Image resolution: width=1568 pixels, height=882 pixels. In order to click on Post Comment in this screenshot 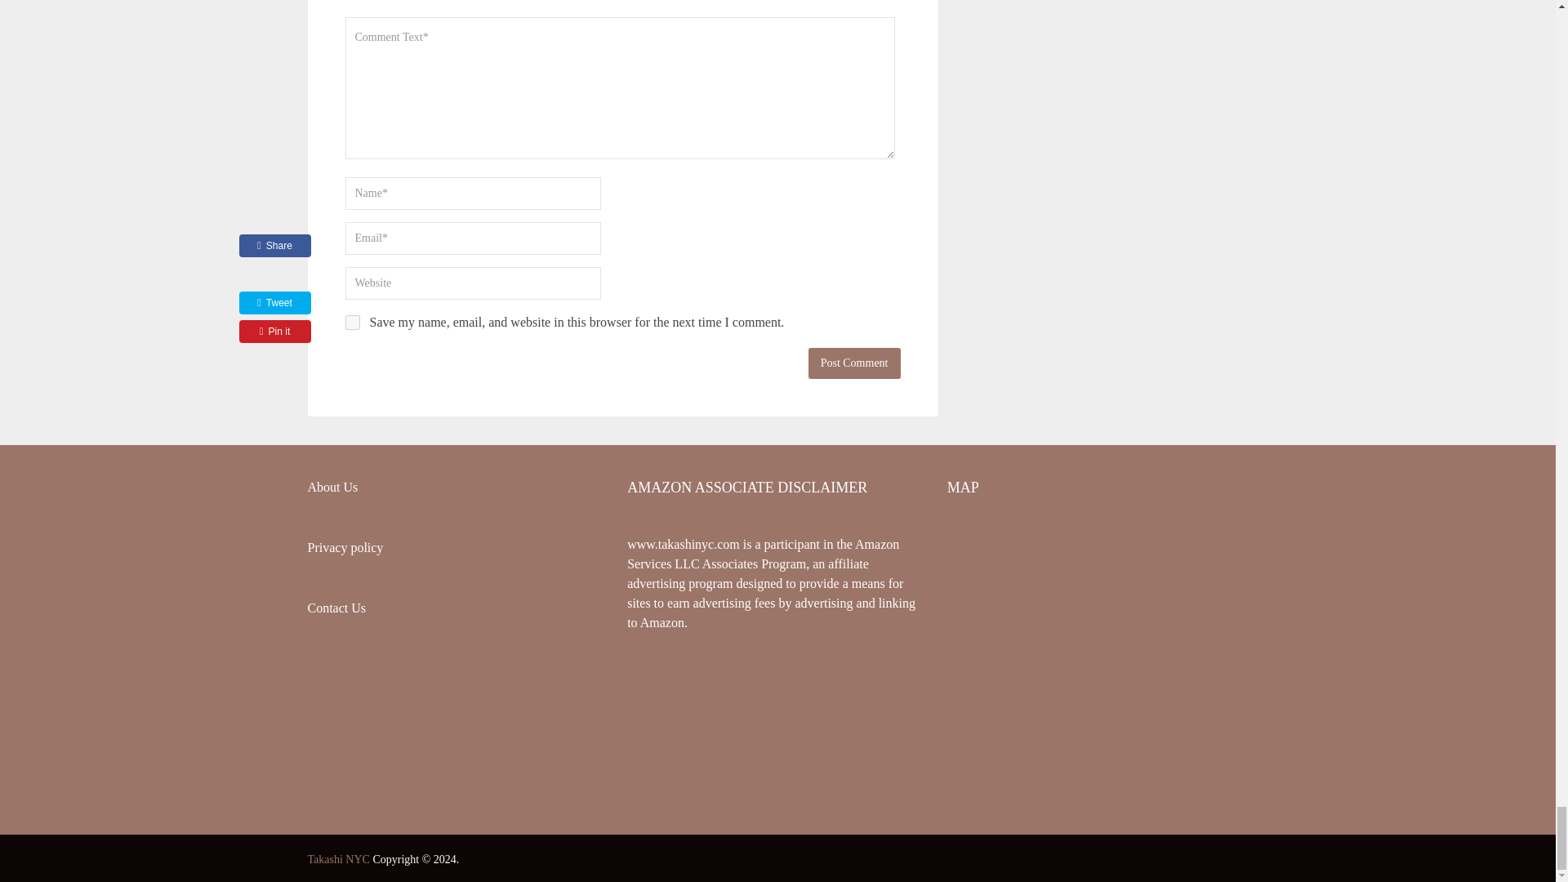, I will do `click(854, 363)`.